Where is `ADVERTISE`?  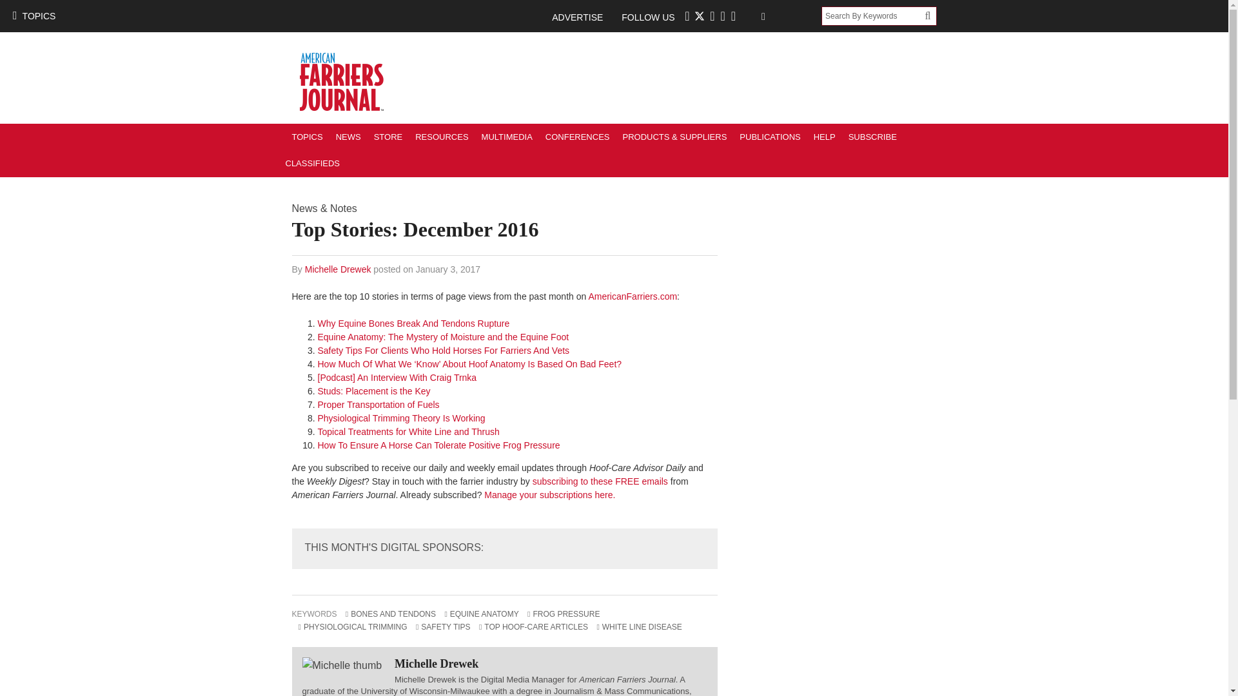
ADVERTISE is located at coordinates (584, 17).